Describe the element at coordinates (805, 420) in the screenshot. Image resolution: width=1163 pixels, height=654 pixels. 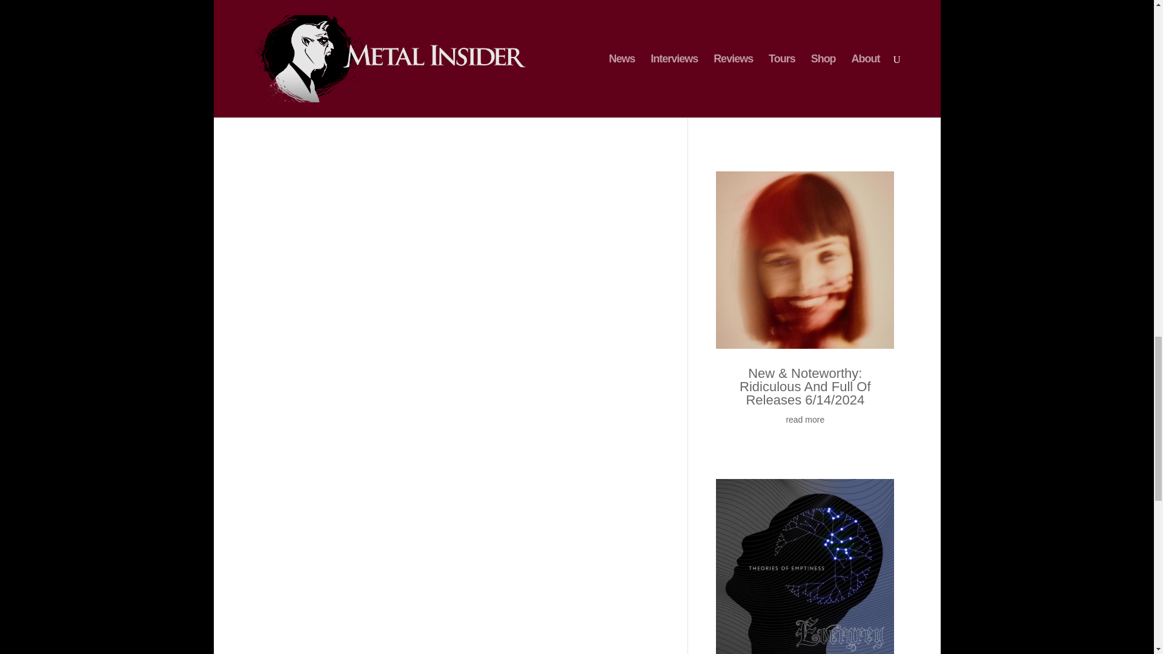
I see `read more` at that location.